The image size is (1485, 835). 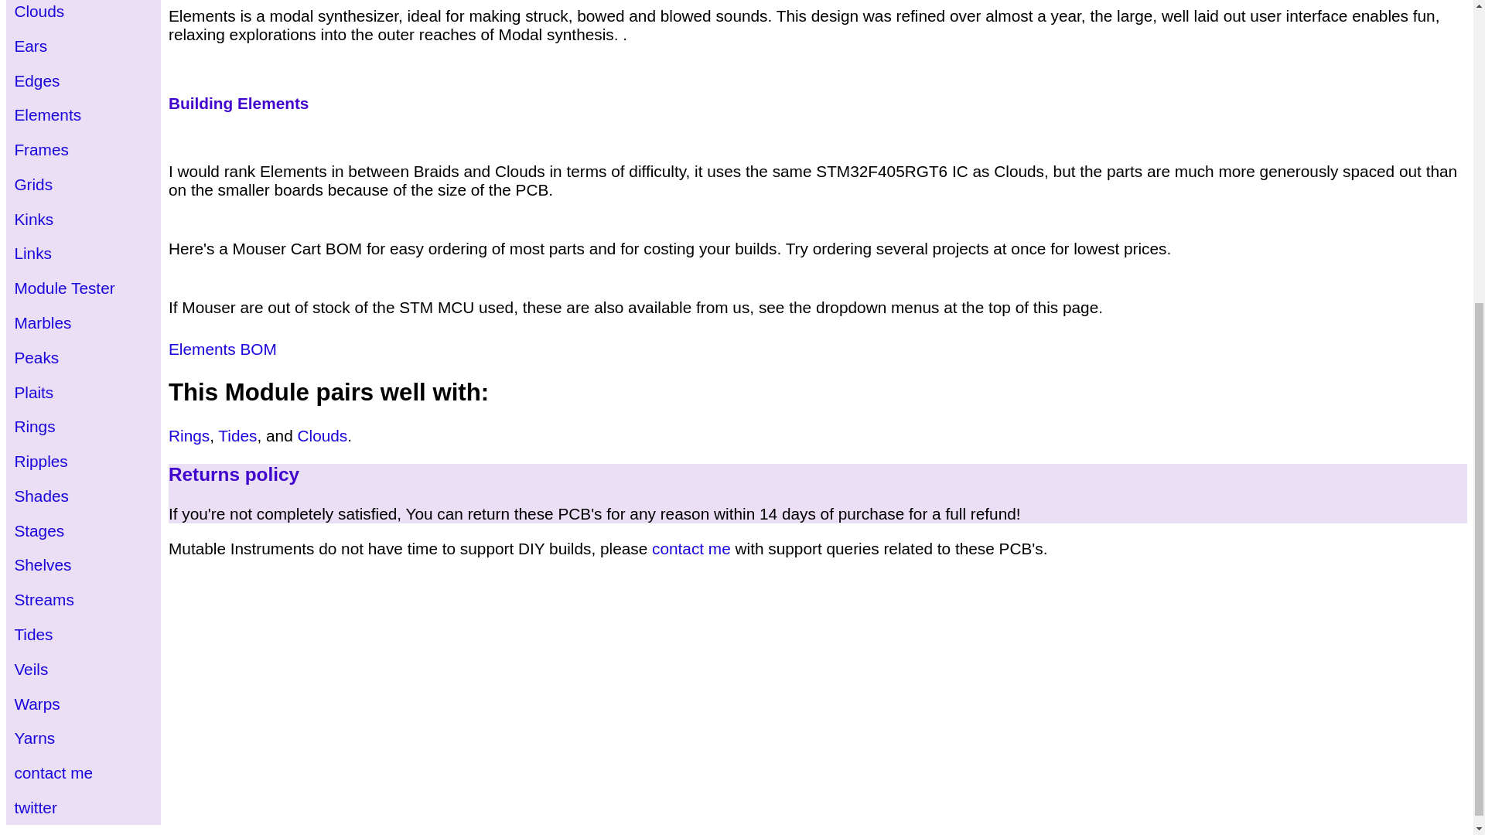 I want to click on Rings, so click(x=189, y=435).